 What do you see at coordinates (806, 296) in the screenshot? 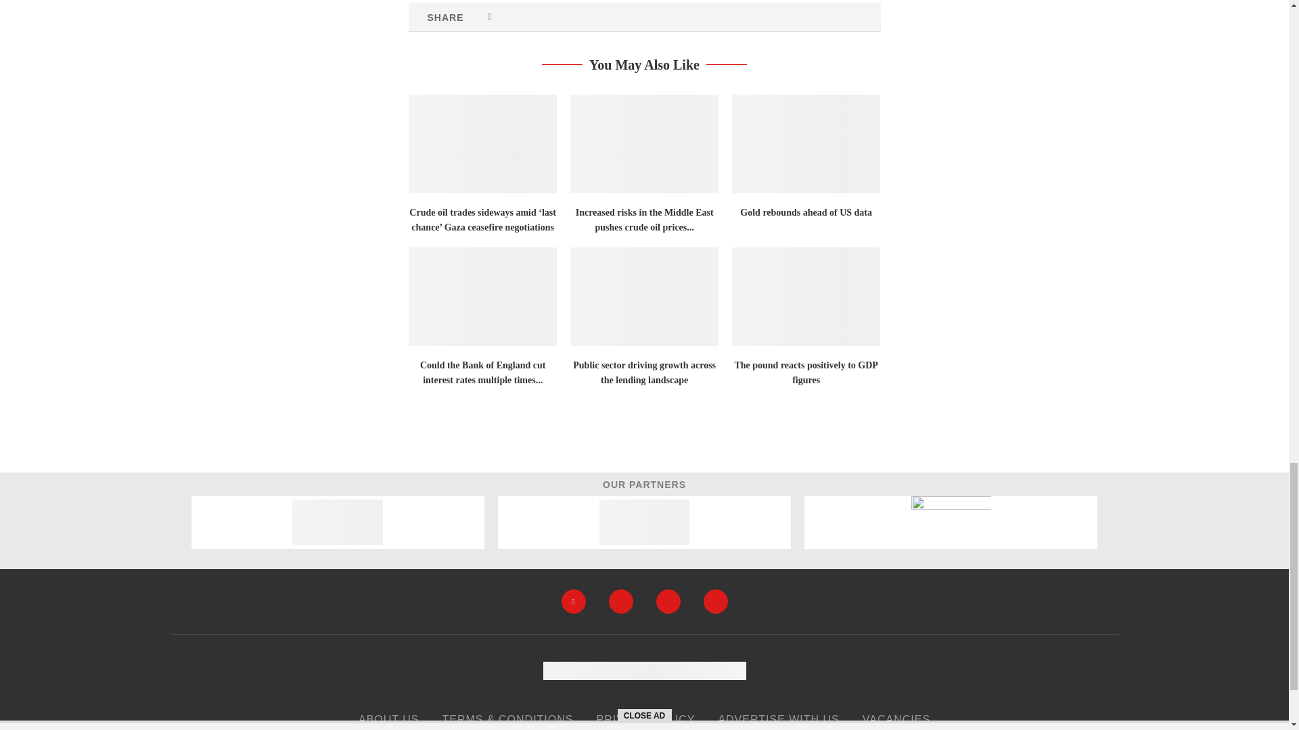
I see `The pound reacts positively to GDP figures` at bounding box center [806, 296].